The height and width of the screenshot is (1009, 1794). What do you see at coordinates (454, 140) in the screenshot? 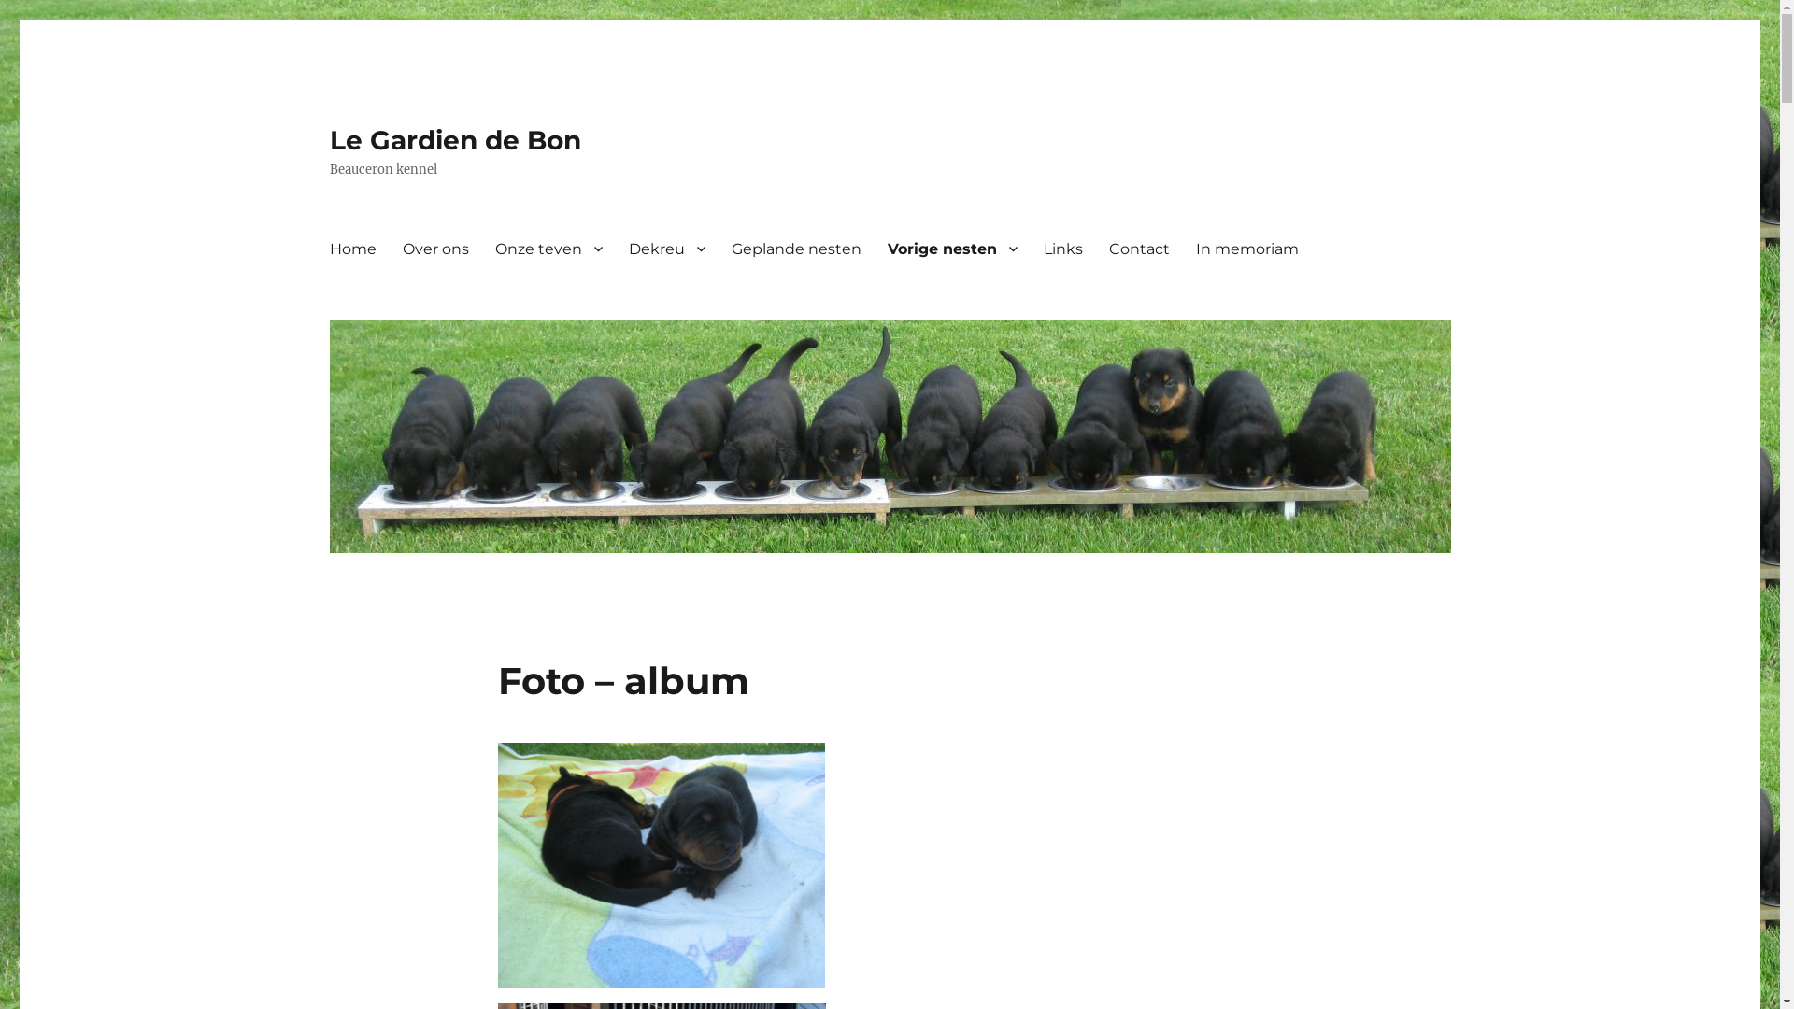
I see `Le Gardien de Bon` at bounding box center [454, 140].